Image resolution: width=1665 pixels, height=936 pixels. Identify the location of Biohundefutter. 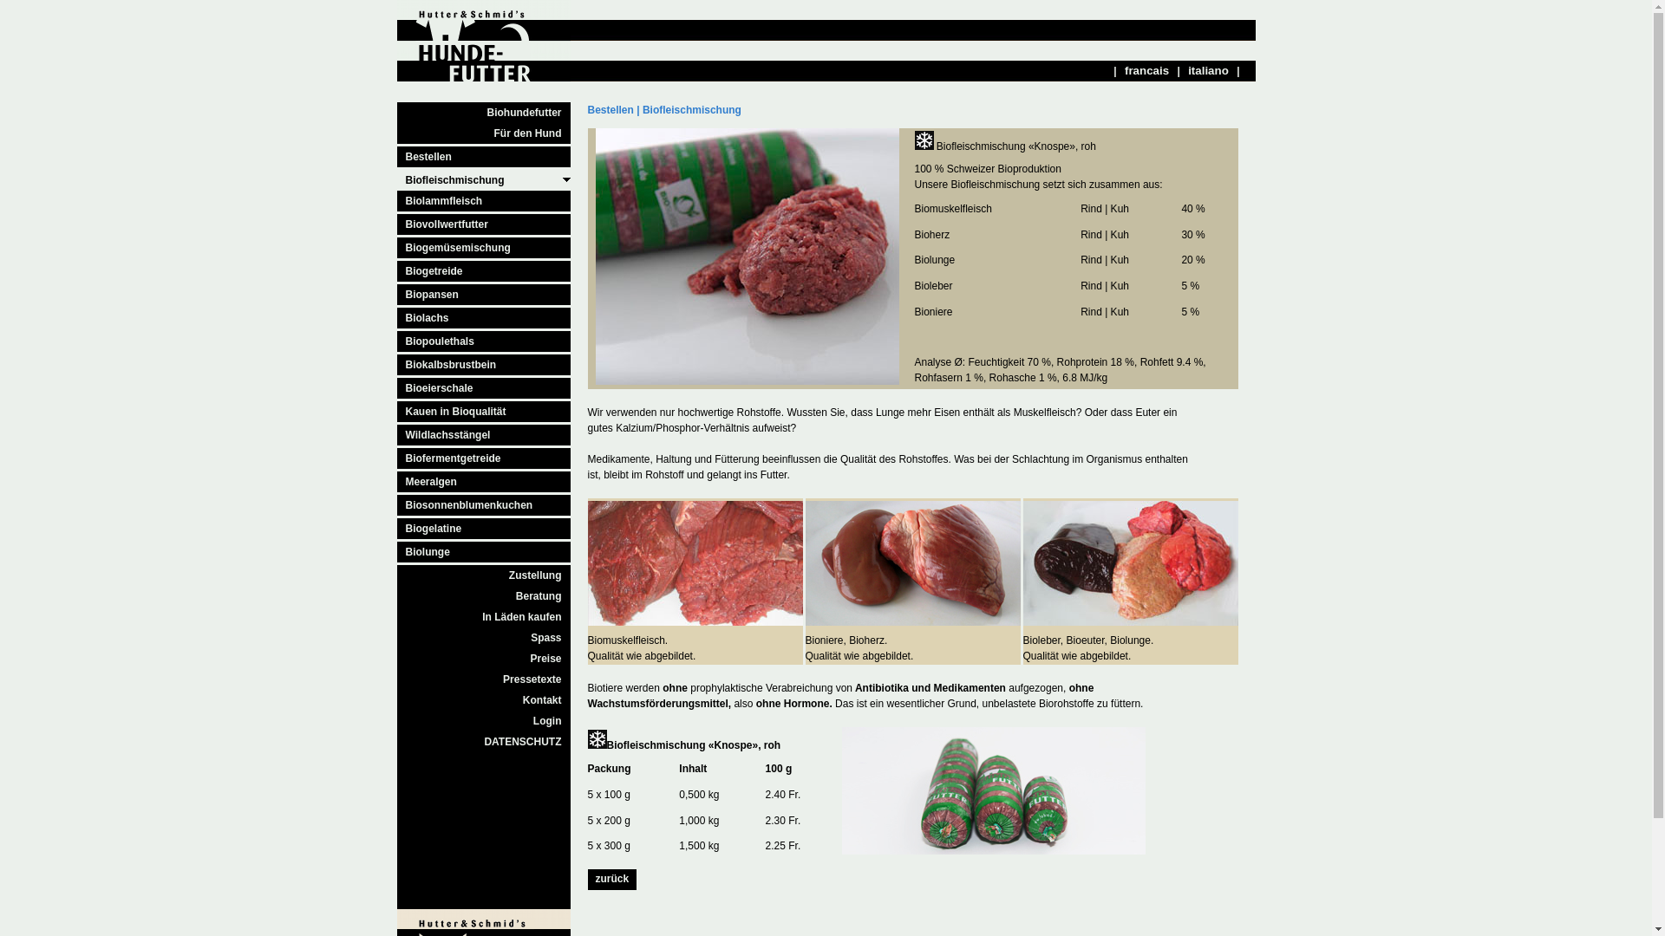
(484, 113).